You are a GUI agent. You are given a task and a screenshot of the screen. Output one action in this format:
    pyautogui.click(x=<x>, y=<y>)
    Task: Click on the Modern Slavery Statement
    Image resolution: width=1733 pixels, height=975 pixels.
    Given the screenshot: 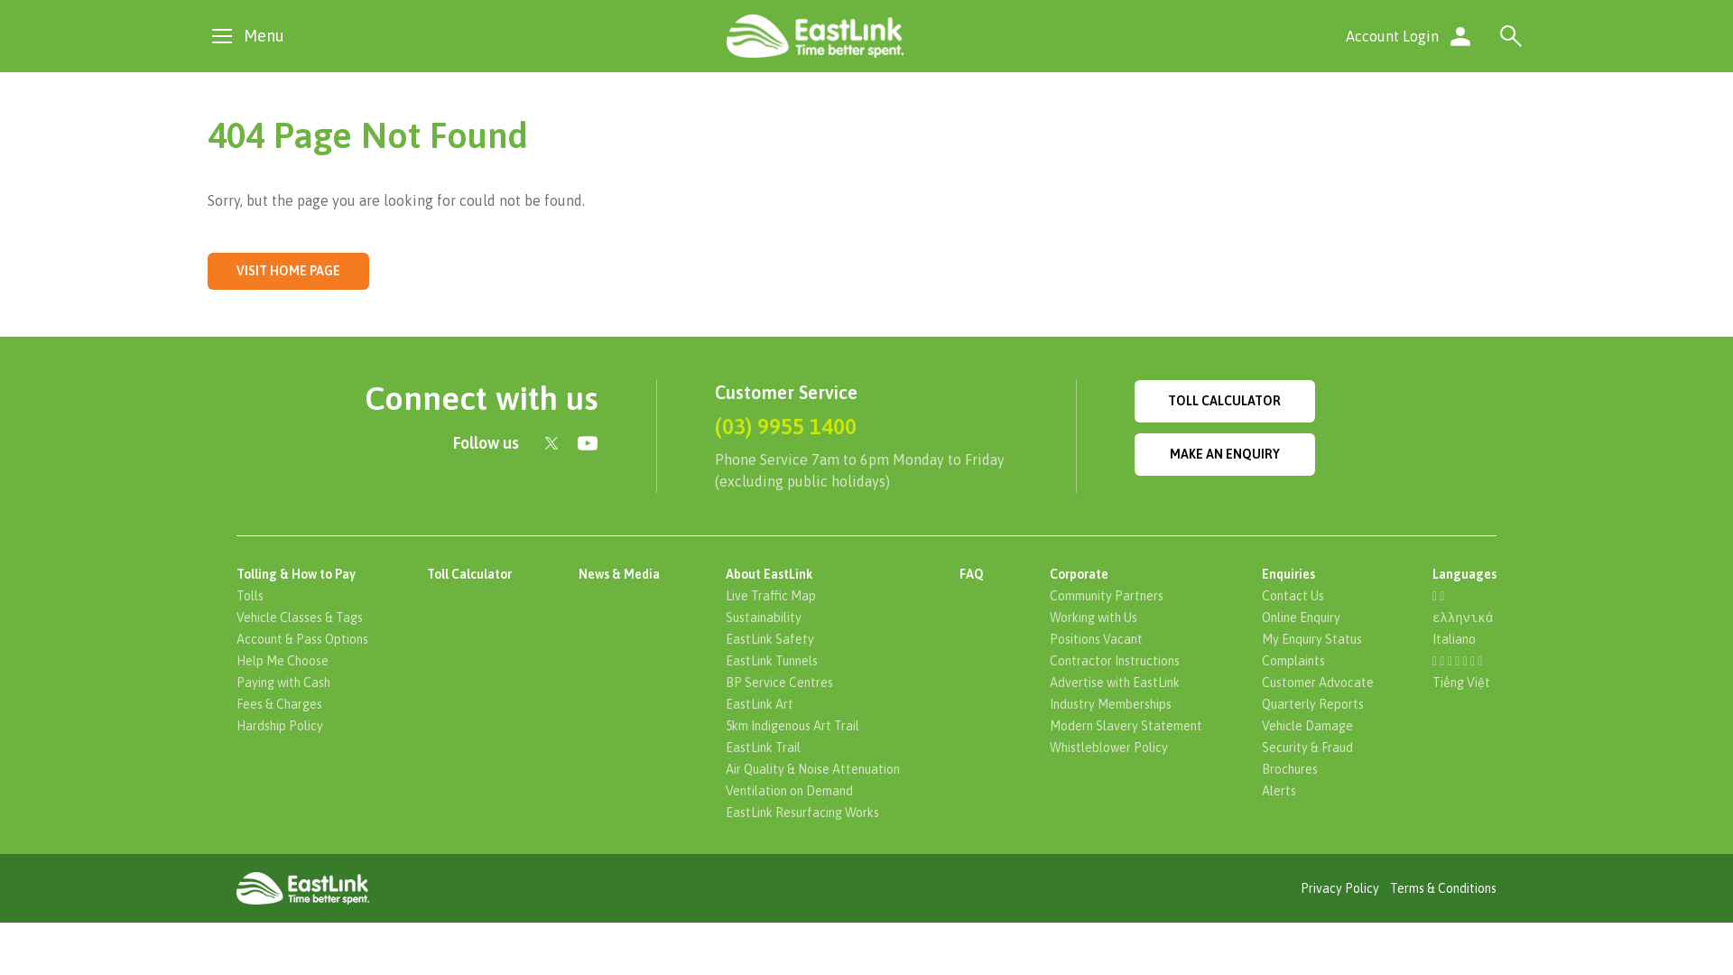 What is the action you would take?
    pyautogui.click(x=1134, y=726)
    